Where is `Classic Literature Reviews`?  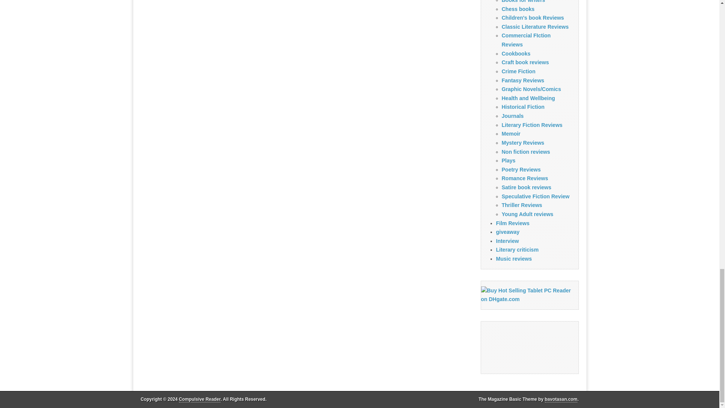 Classic Literature Reviews is located at coordinates (535, 26).